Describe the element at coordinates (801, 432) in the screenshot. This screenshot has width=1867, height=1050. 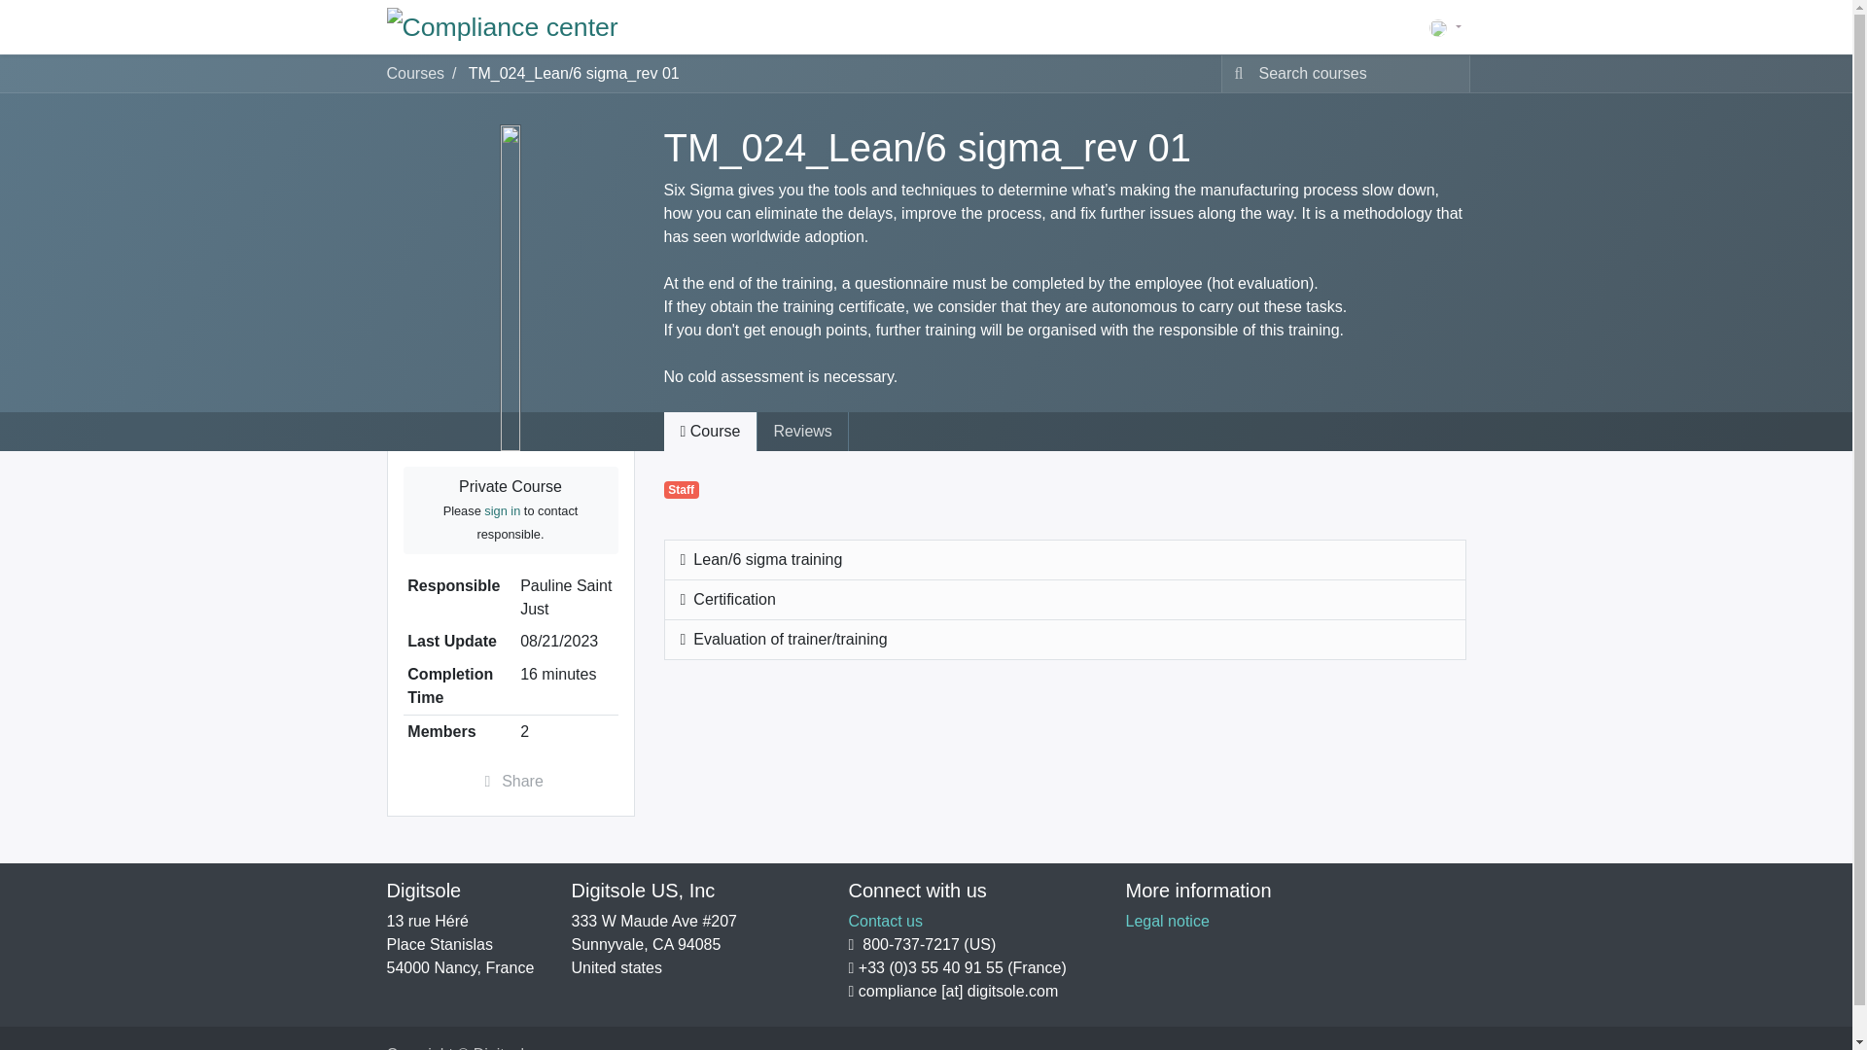
I see `Reviews` at that location.